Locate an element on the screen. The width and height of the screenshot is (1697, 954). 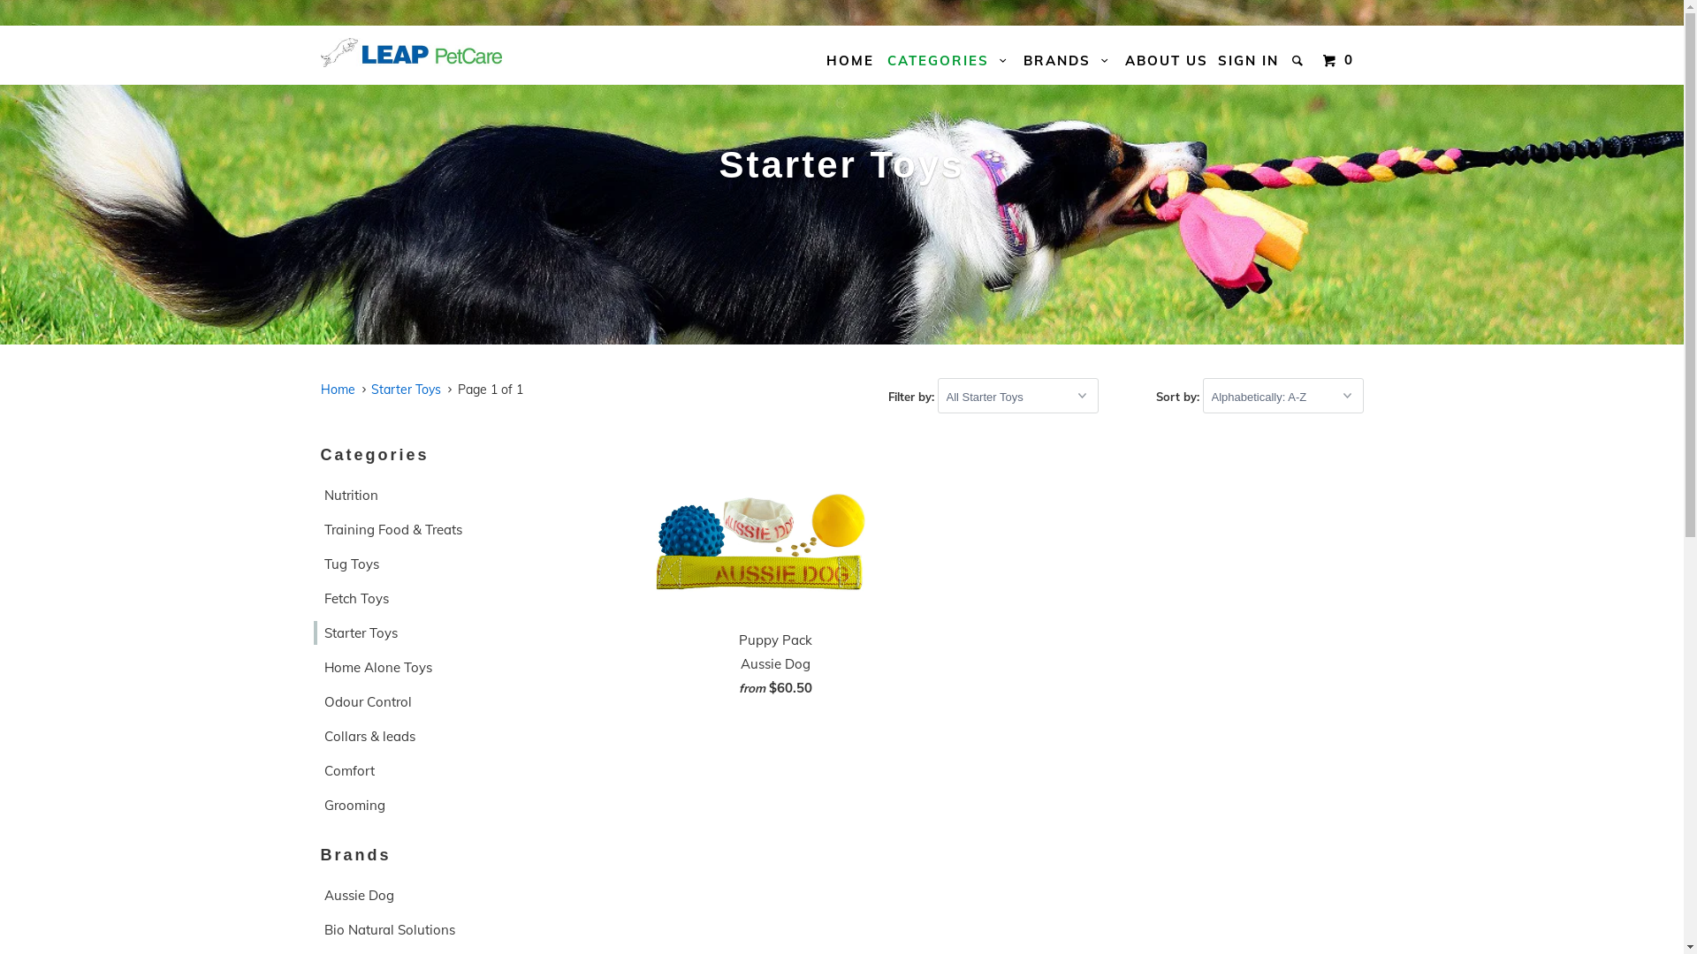
Tug Toys is located at coordinates (437, 564).